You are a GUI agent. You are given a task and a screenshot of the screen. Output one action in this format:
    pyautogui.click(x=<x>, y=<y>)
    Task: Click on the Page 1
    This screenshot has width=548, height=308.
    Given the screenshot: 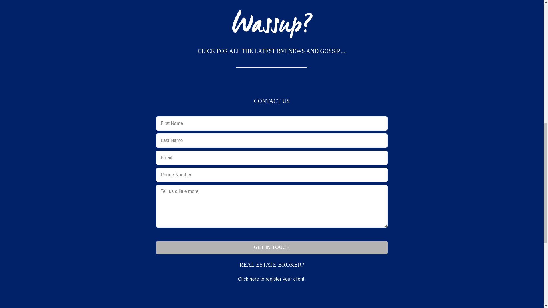 What is the action you would take?
    pyautogui.click(x=272, y=51)
    